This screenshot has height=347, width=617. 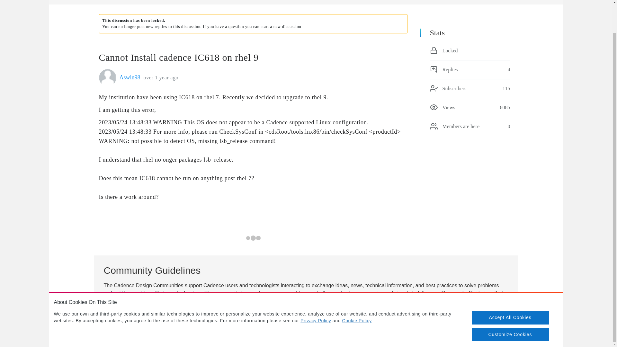 What do you see at coordinates (111, 0) in the screenshot?
I see `COMMUNITY` at bounding box center [111, 0].